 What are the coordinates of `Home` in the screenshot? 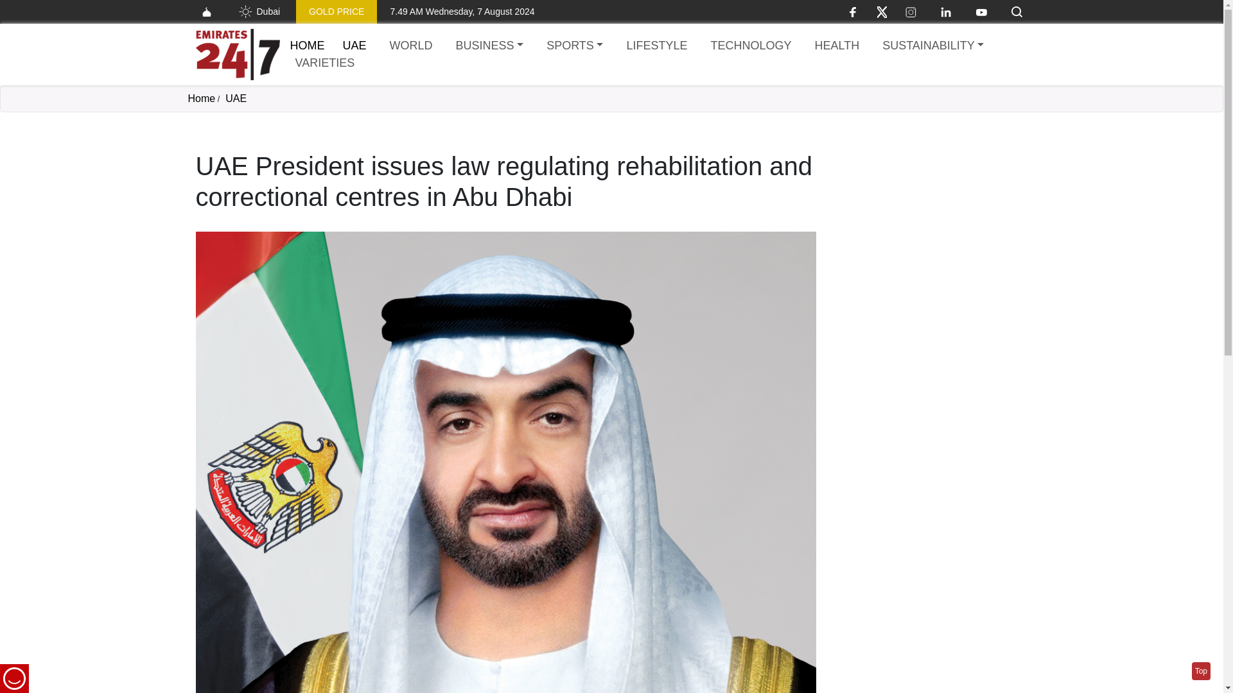 It's located at (307, 45).